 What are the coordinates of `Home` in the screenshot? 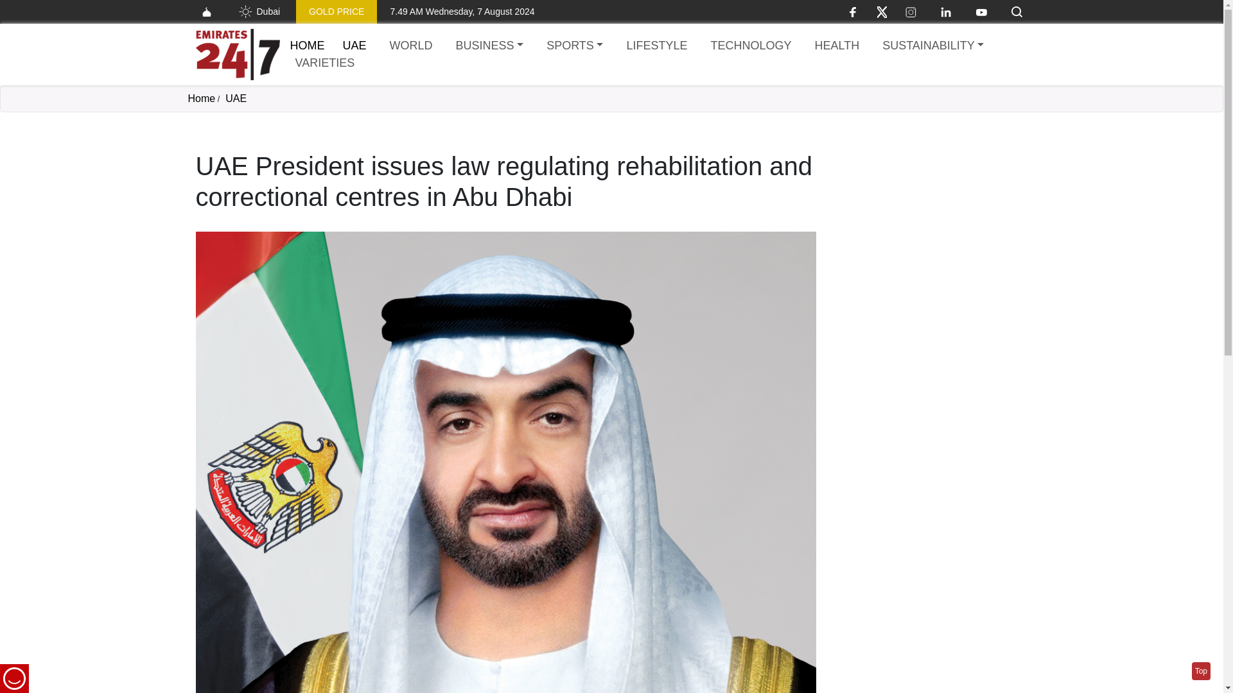 It's located at (307, 45).